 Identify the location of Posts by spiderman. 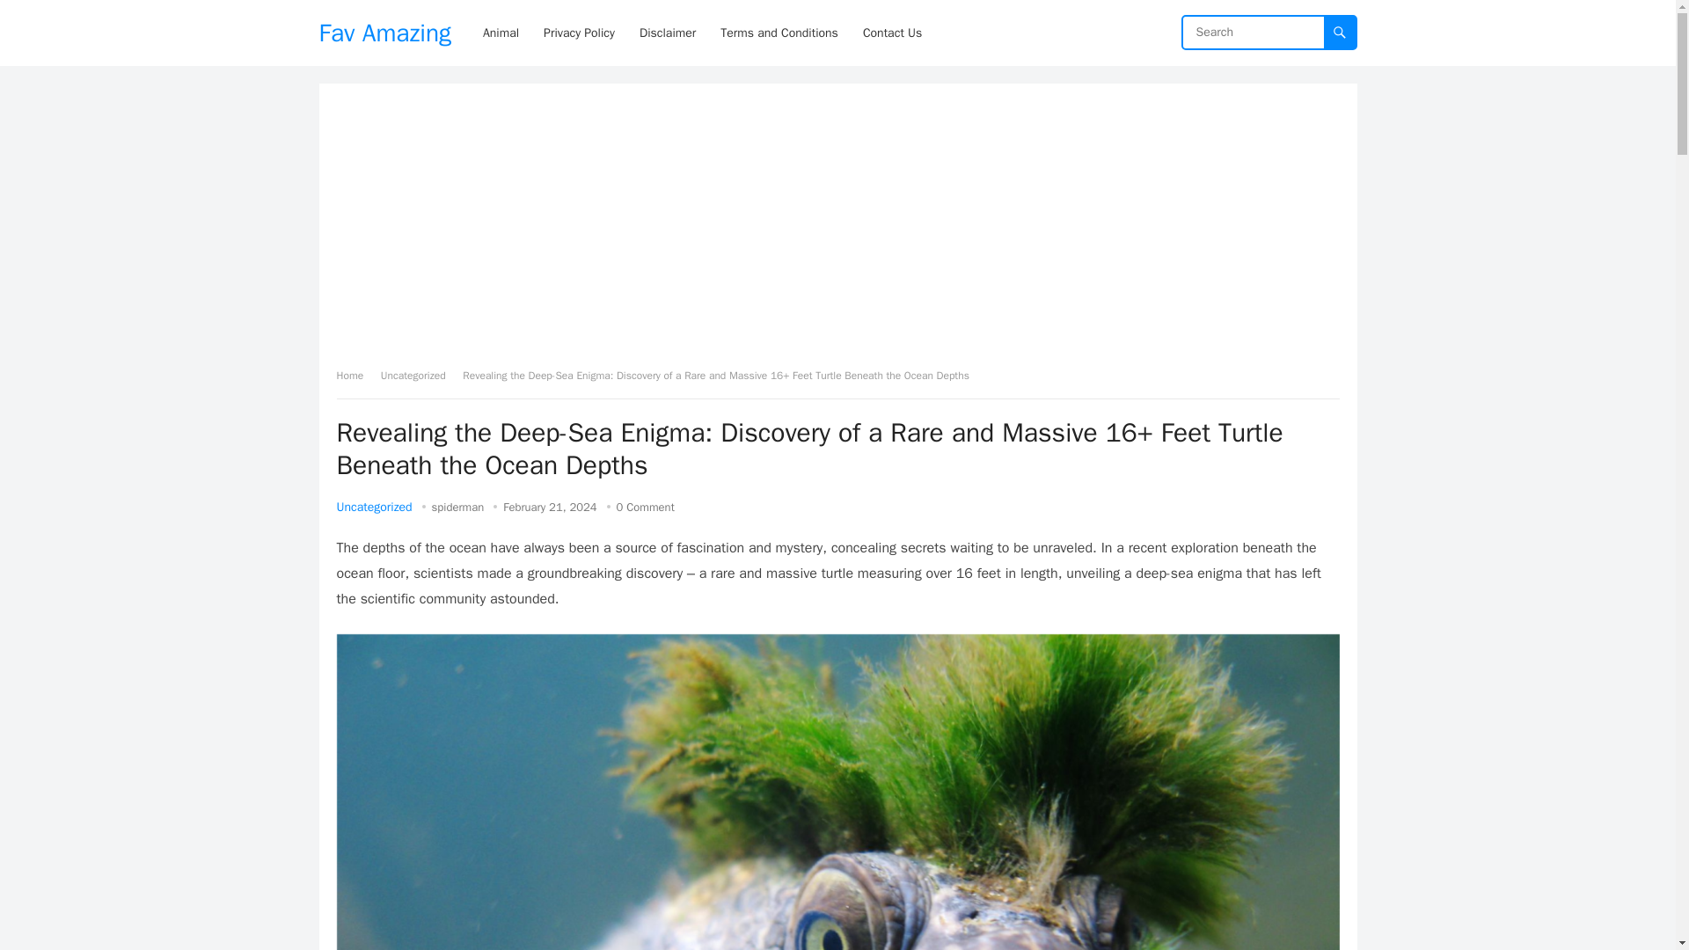
(458, 507).